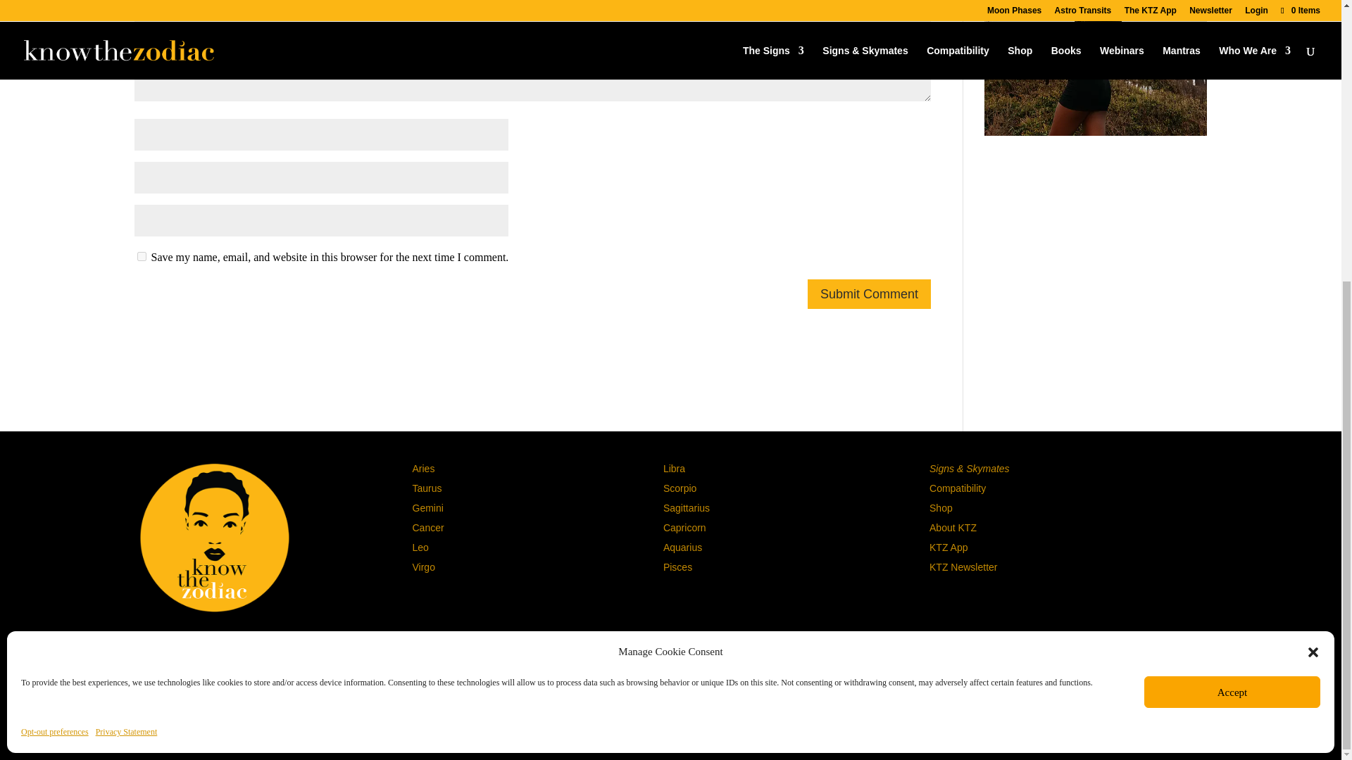  I want to click on Accept, so click(1232, 251).